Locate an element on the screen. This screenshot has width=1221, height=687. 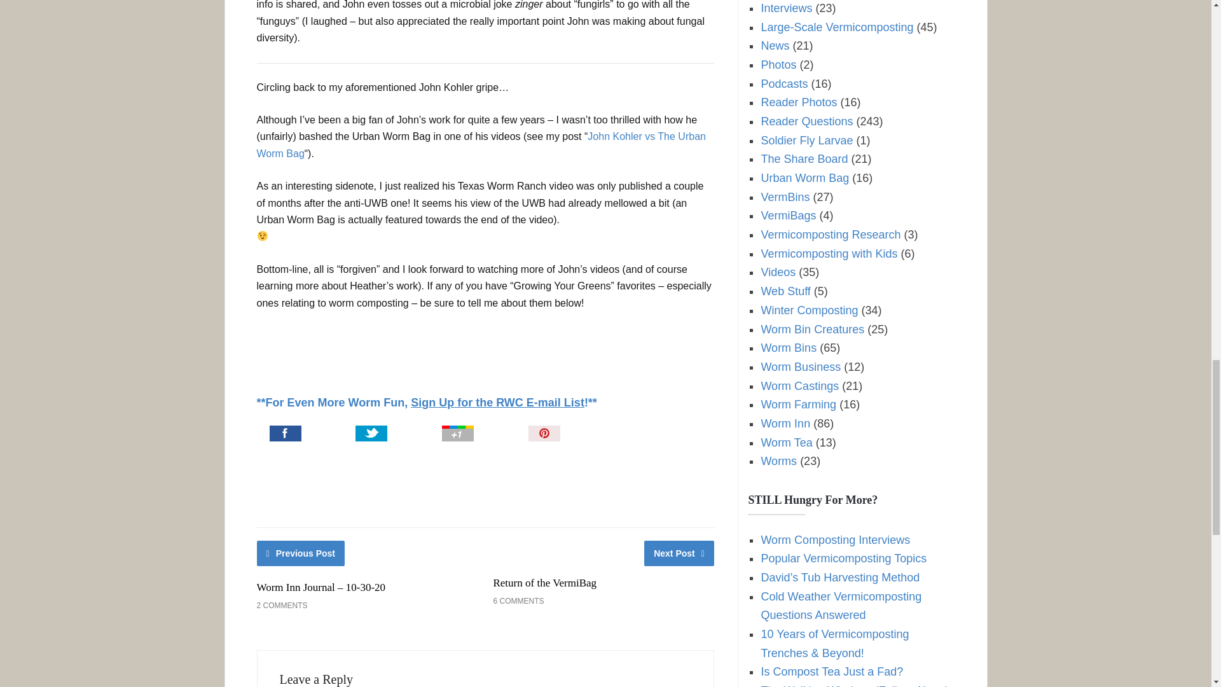
Return of the VermiBag is located at coordinates (544, 583).